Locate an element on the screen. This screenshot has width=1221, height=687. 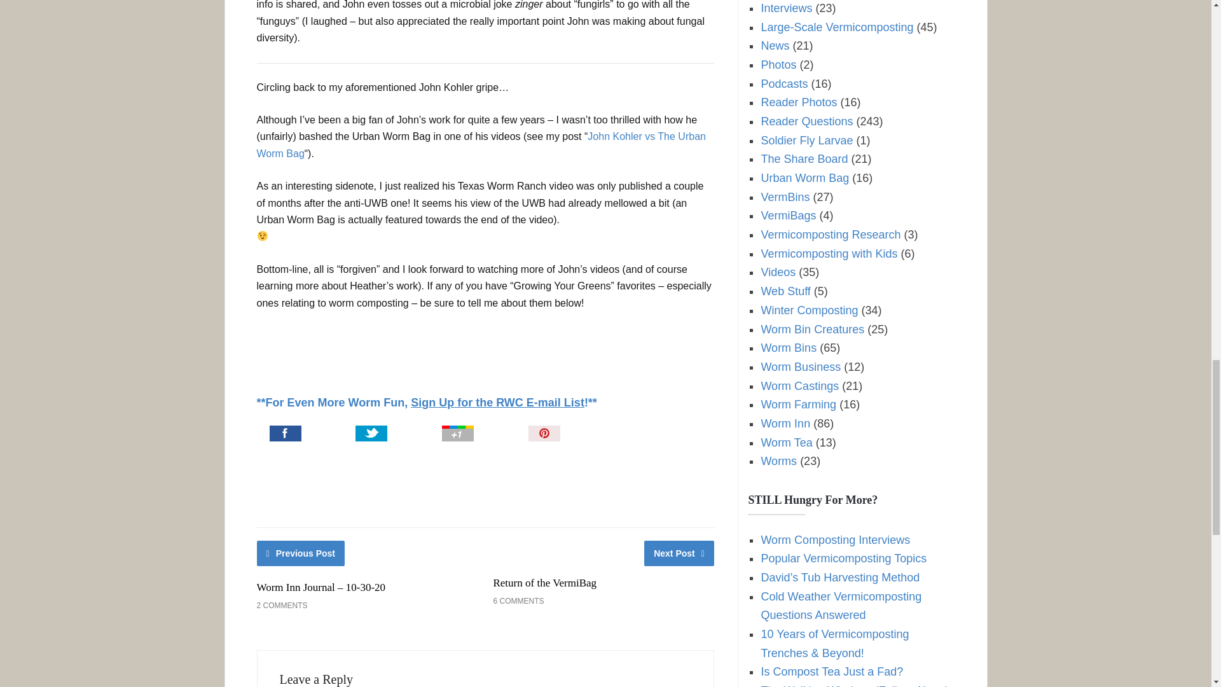
Return of the VermiBag is located at coordinates (544, 583).